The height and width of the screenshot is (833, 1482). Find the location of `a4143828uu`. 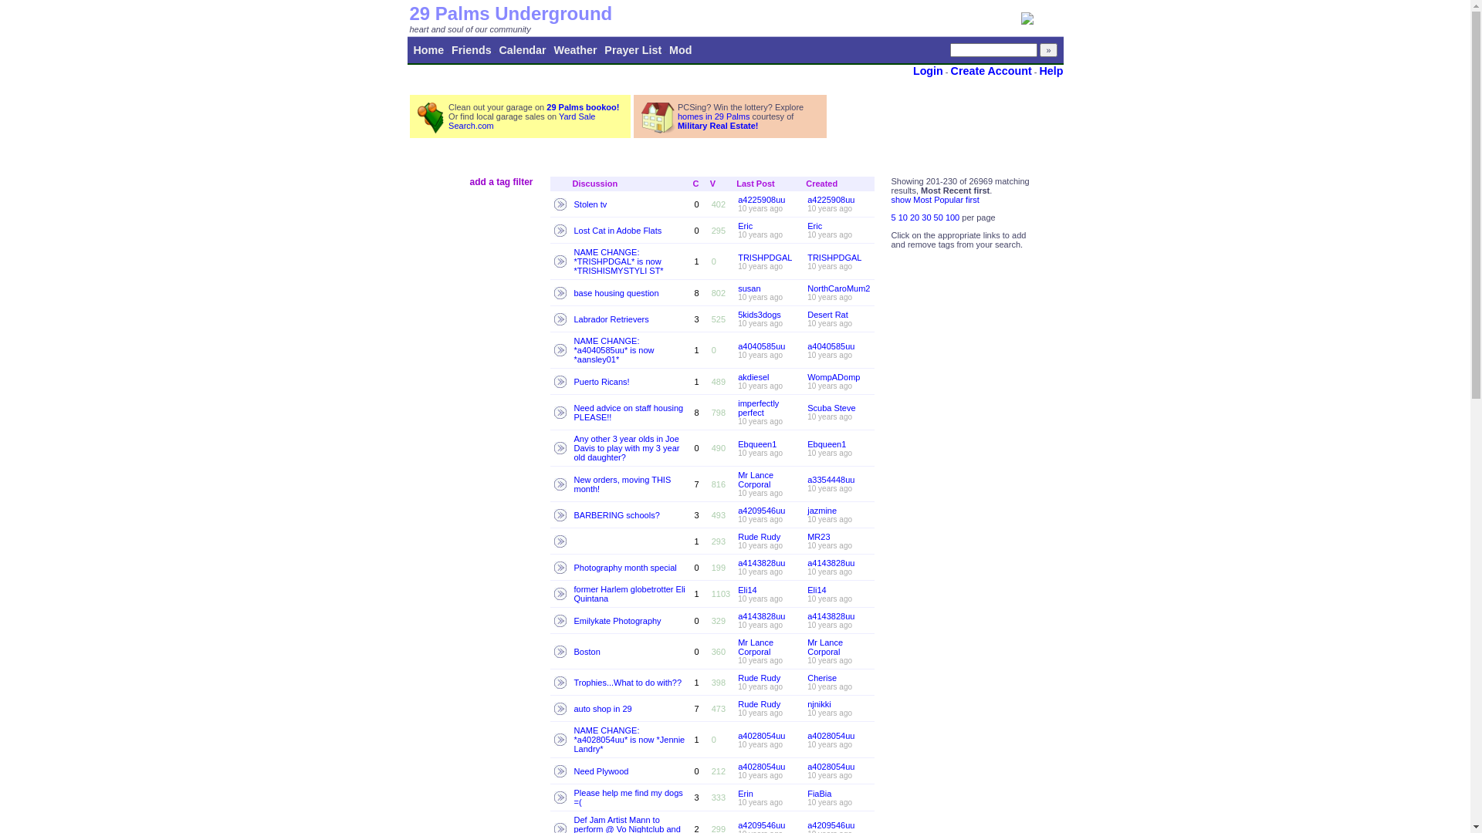

a4143828uu is located at coordinates (761, 616).